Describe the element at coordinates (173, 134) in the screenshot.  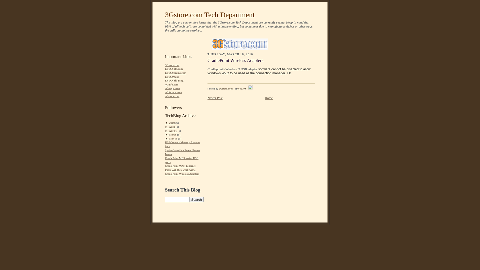
I see `March` at that location.